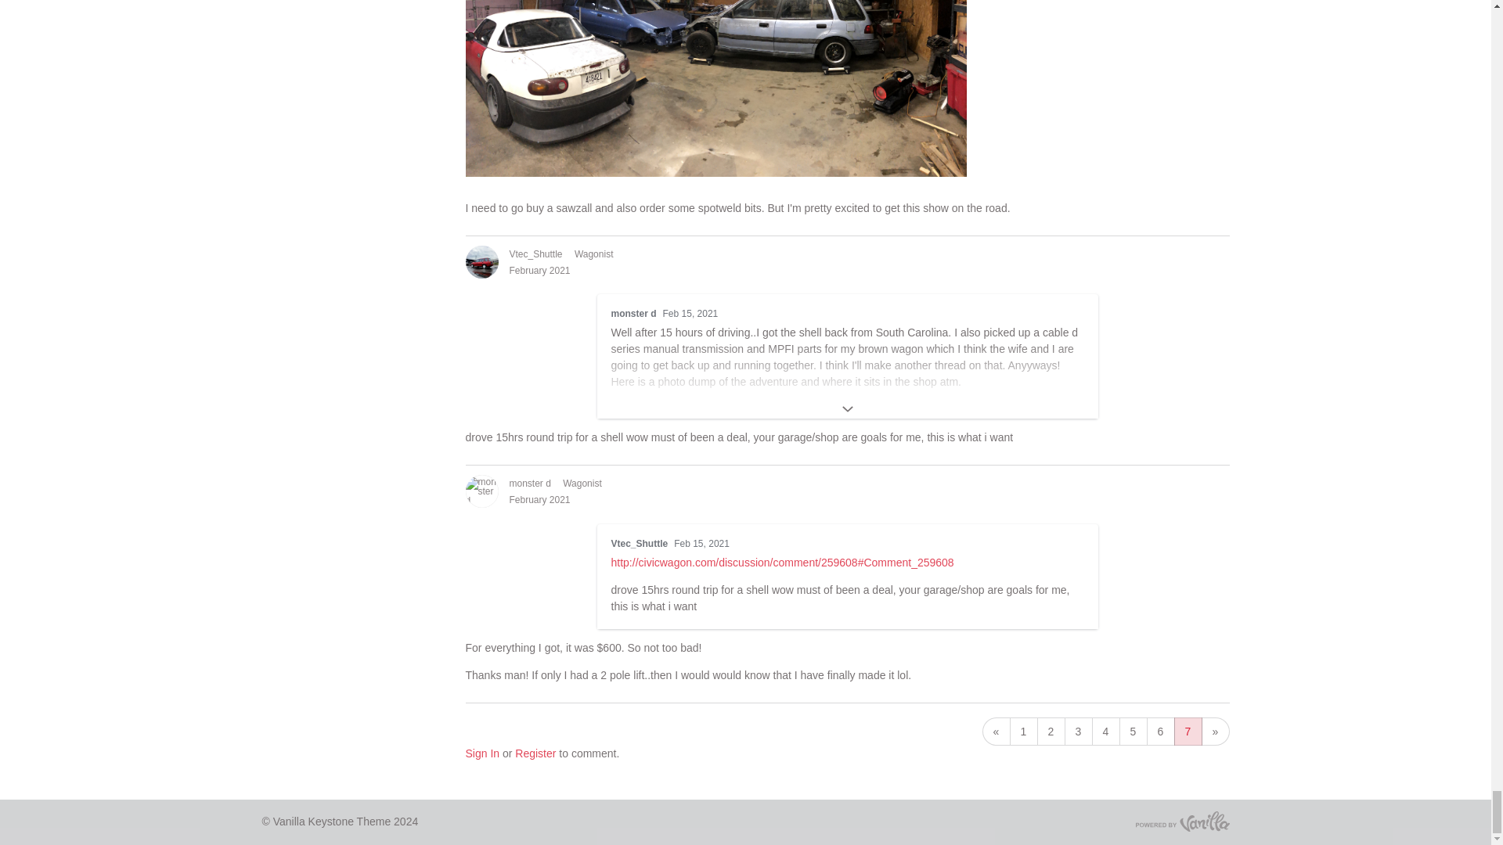  What do you see at coordinates (1182, 821) in the screenshot?
I see `Powered By Vanilla` at bounding box center [1182, 821].